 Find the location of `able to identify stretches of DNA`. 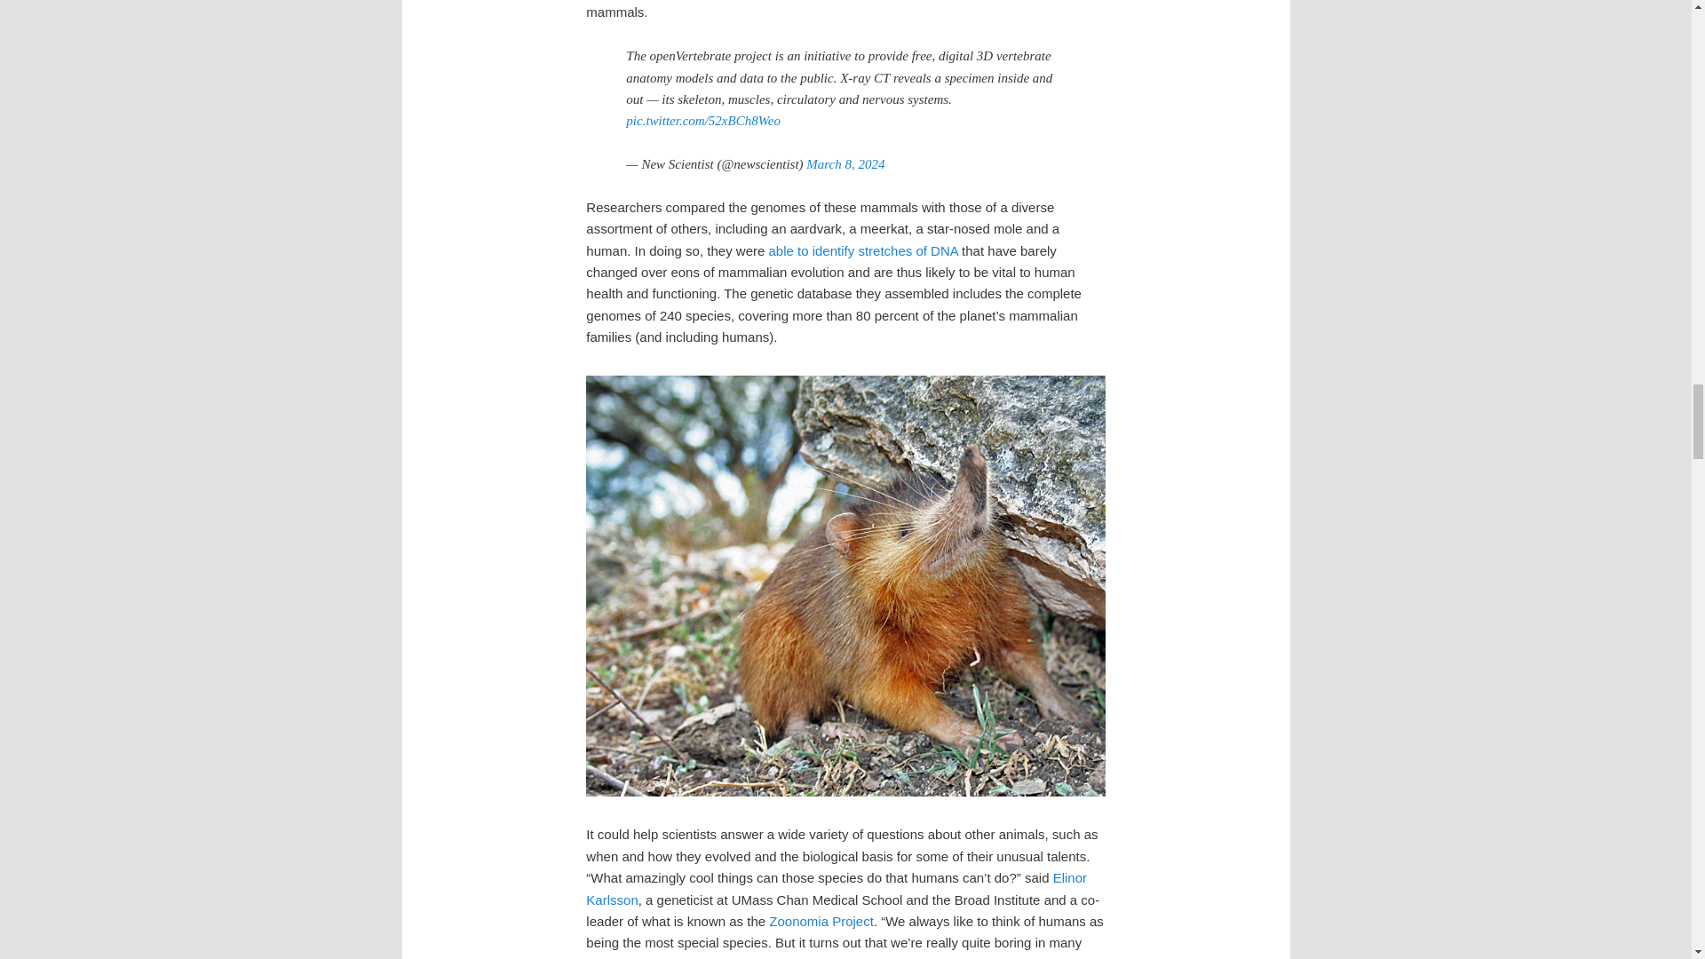

able to identify stretches of DNA is located at coordinates (862, 250).